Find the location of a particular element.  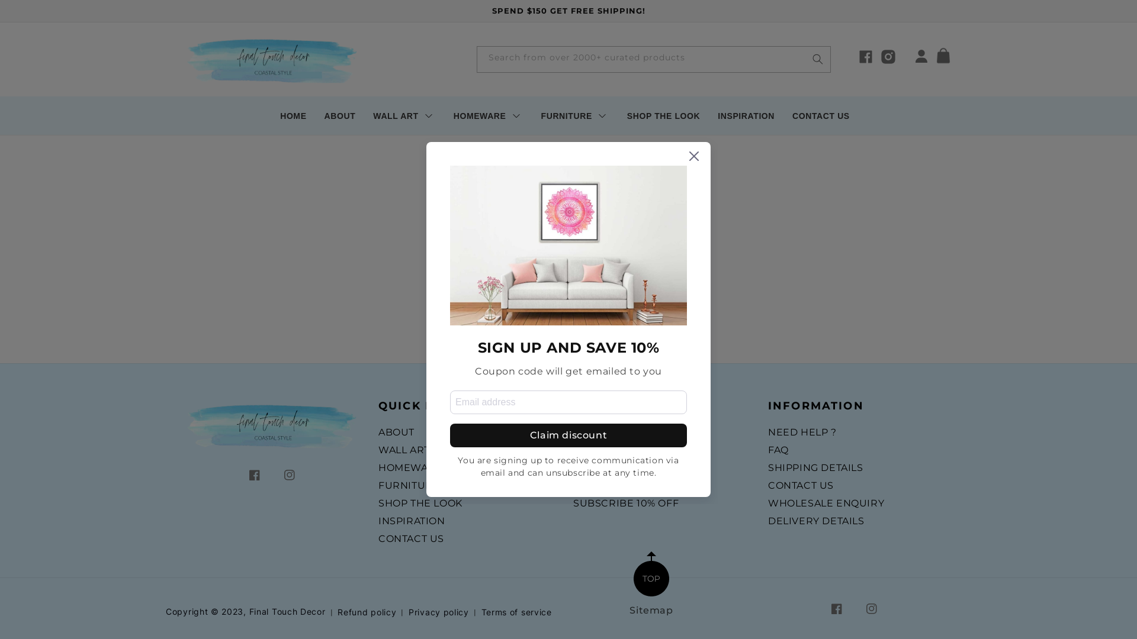

WALL ART is located at coordinates (404, 116).